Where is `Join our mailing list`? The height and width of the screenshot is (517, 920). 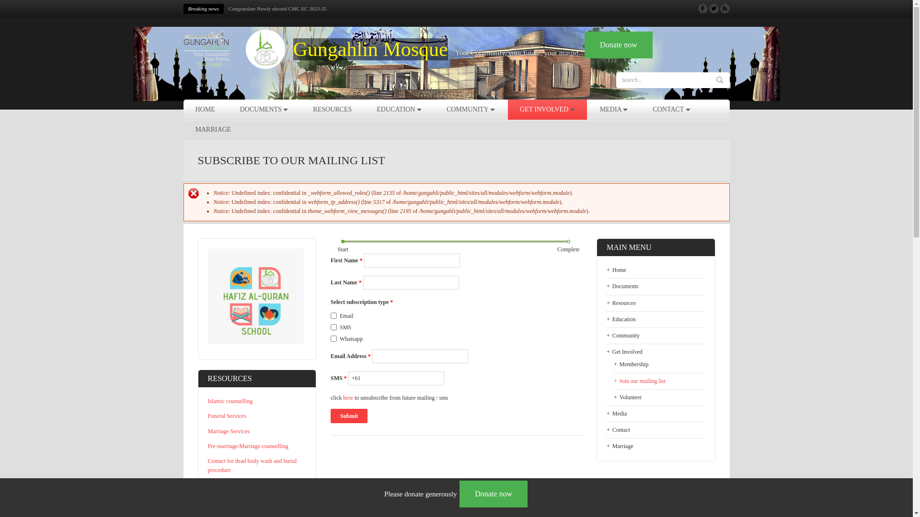 Join our mailing list is located at coordinates (659, 381).